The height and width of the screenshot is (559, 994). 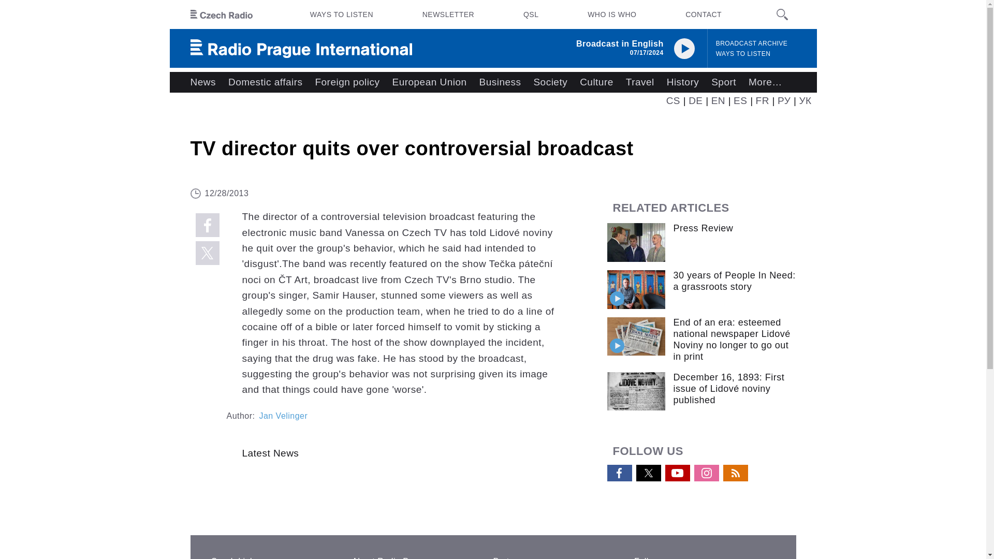 I want to click on Travel, so click(x=640, y=82).